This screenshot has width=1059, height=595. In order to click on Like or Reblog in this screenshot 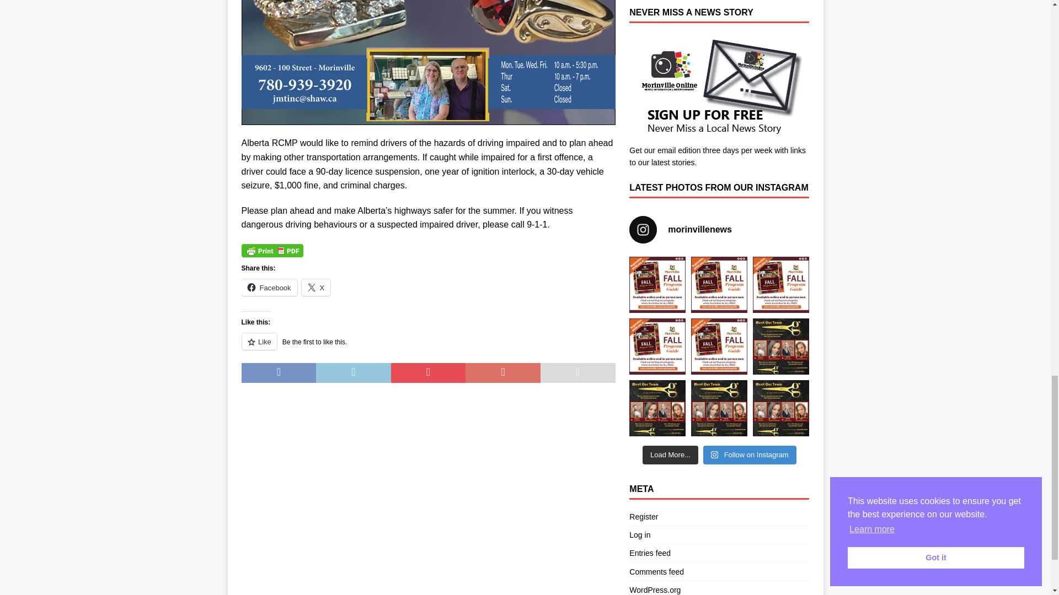, I will do `click(428, 347)`.